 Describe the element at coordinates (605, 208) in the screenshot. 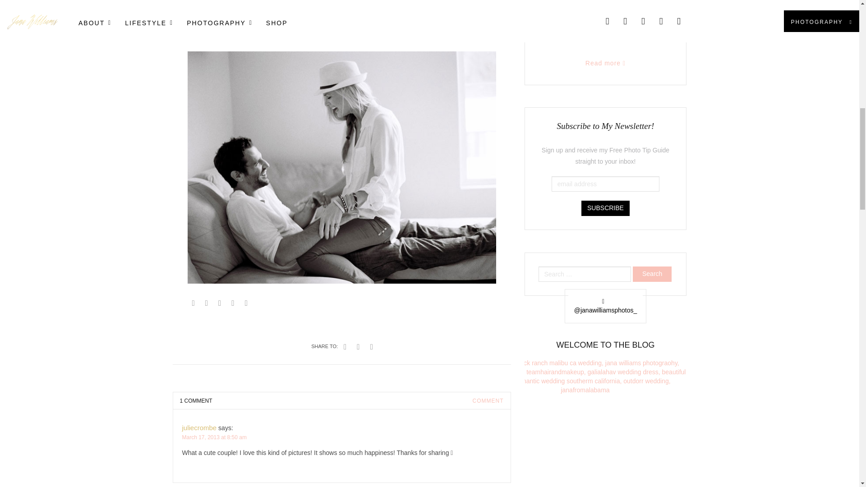

I see `SUBSCRIBE` at that location.